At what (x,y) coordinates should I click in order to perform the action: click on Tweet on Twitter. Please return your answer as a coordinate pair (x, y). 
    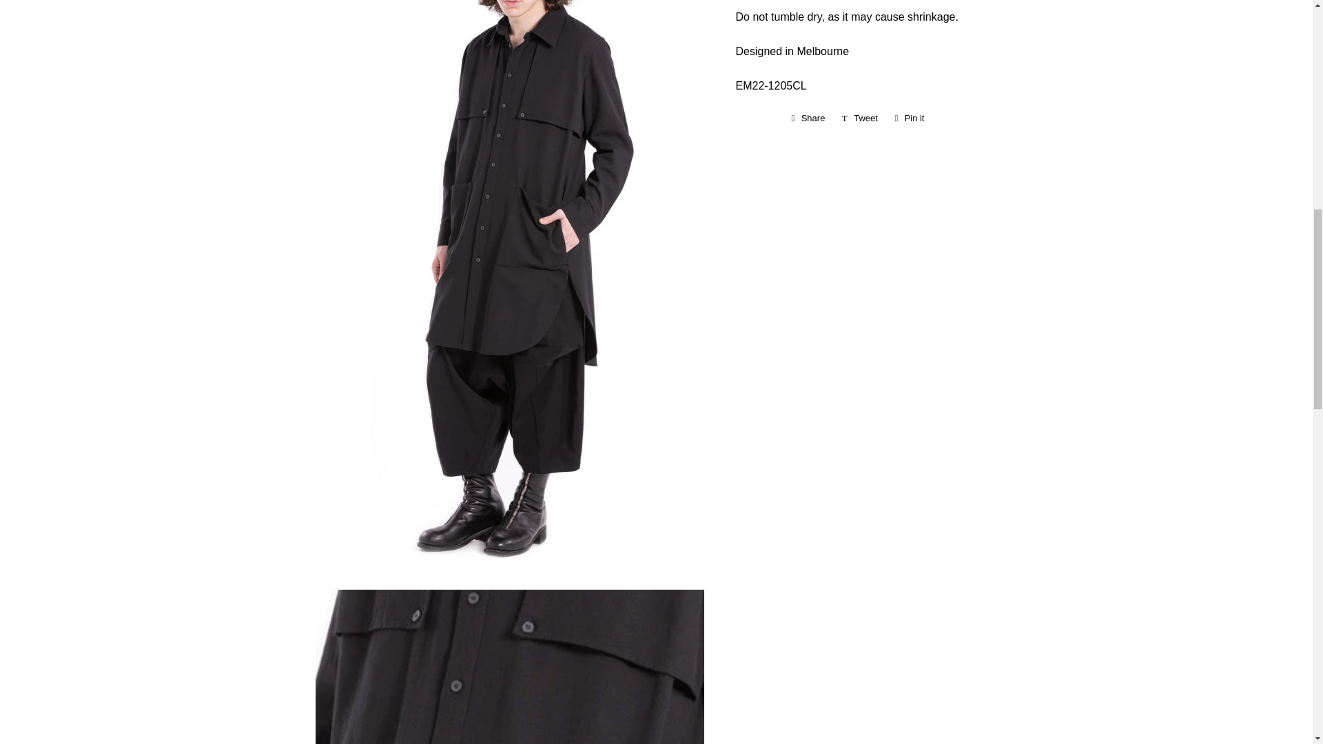
    Looking at the image, I should click on (860, 118).